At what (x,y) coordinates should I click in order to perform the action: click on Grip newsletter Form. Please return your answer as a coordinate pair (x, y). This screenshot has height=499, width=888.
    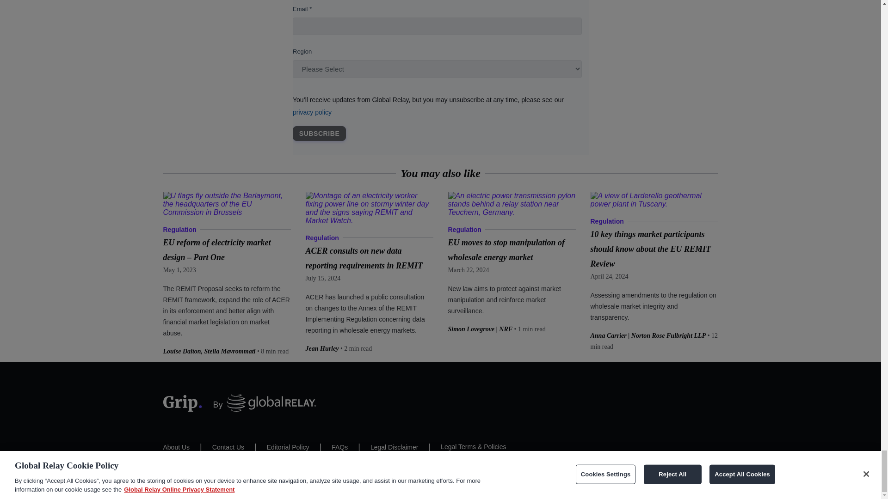
    Looking at the image, I should click on (440, 77).